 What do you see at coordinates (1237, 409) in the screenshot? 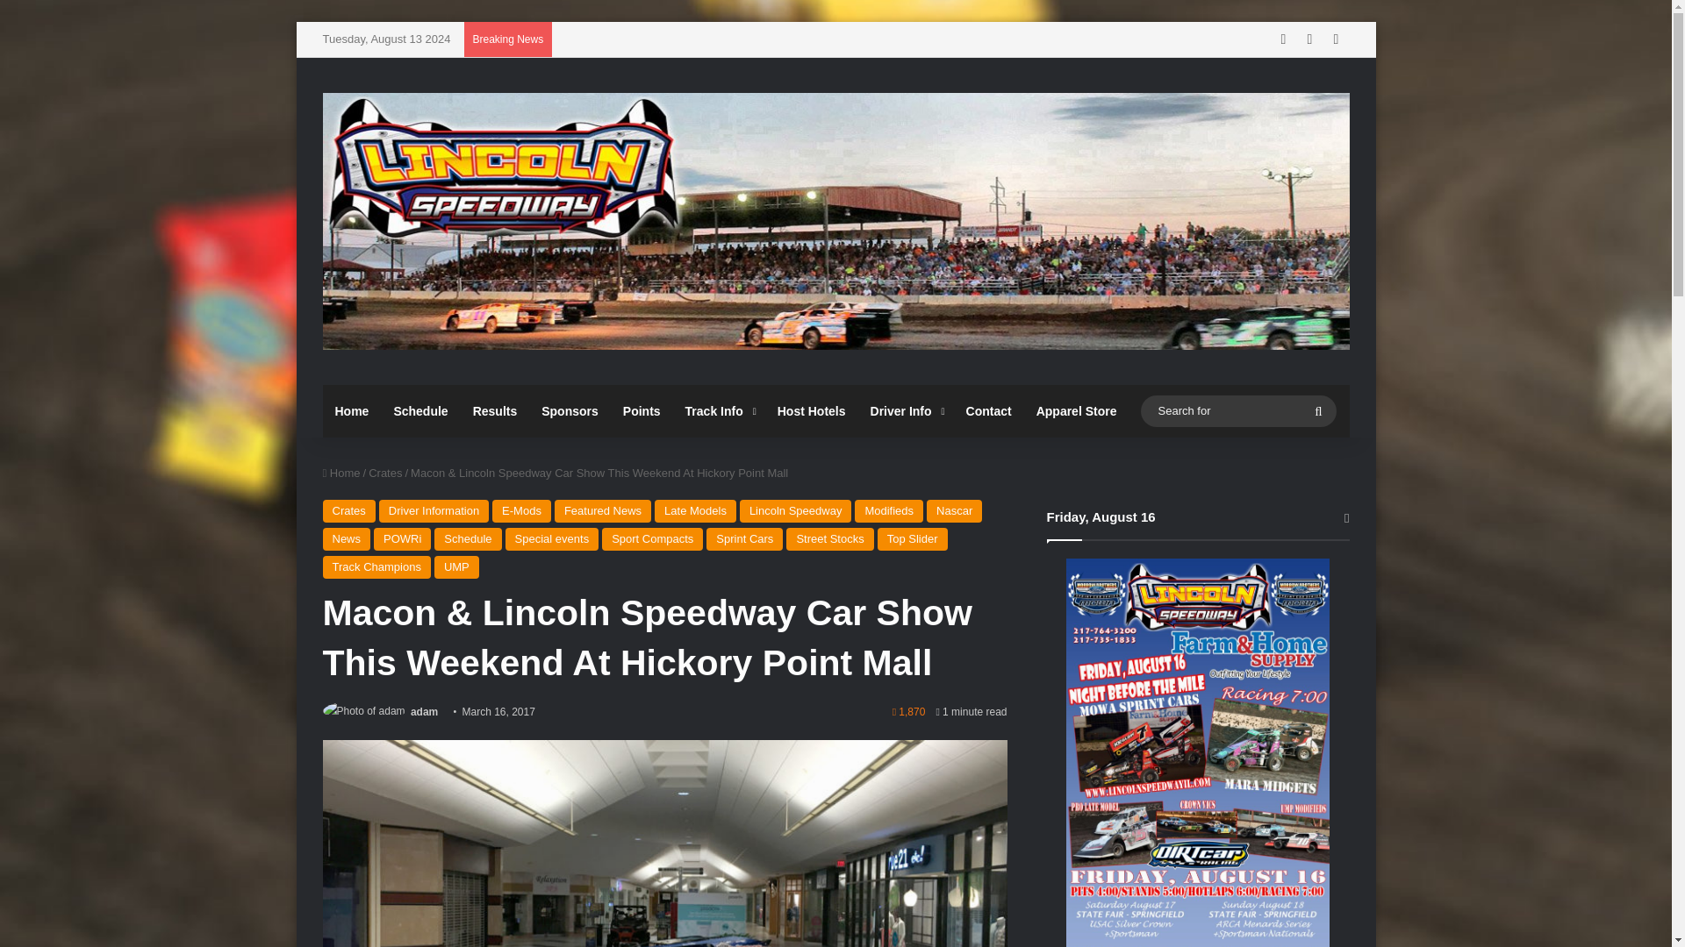
I see `Search for` at bounding box center [1237, 409].